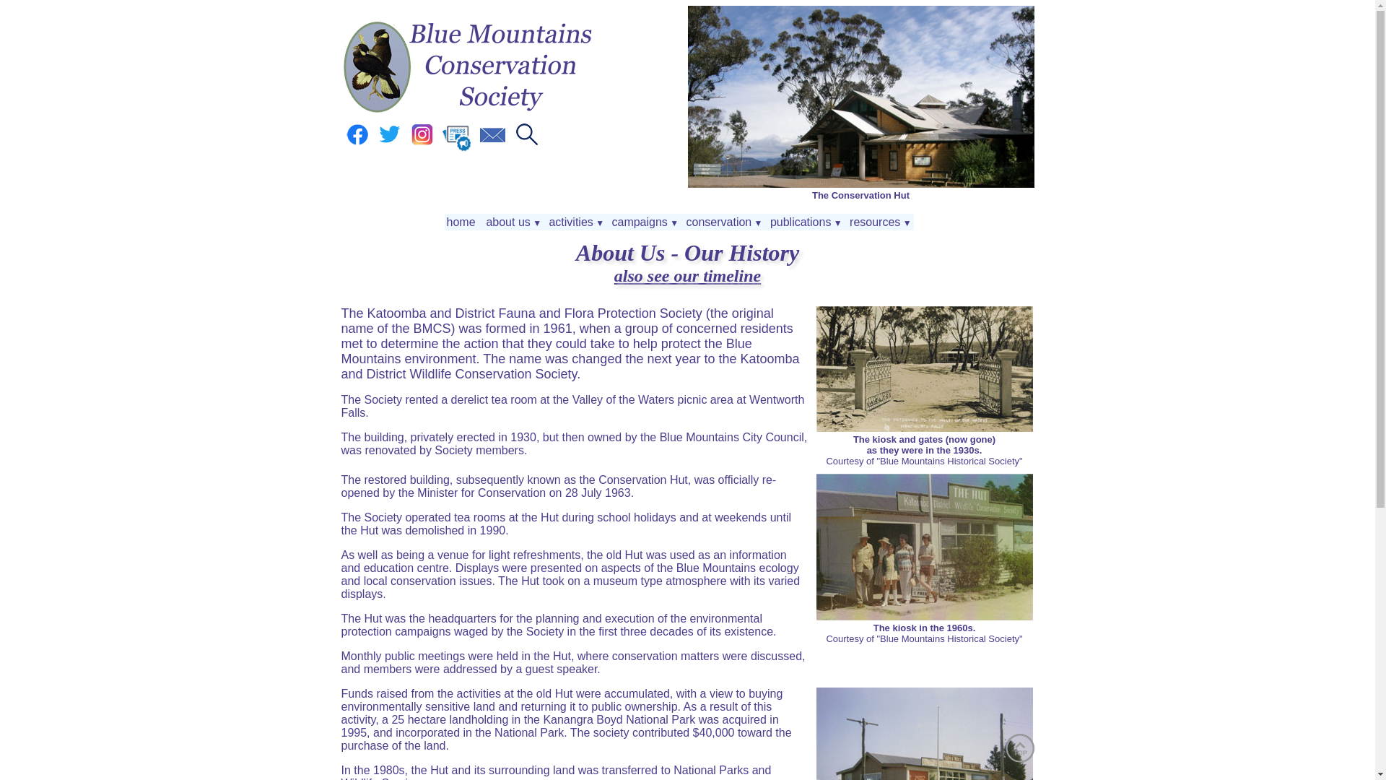 The height and width of the screenshot is (780, 1386). What do you see at coordinates (390, 142) in the screenshot?
I see `twitter` at bounding box center [390, 142].